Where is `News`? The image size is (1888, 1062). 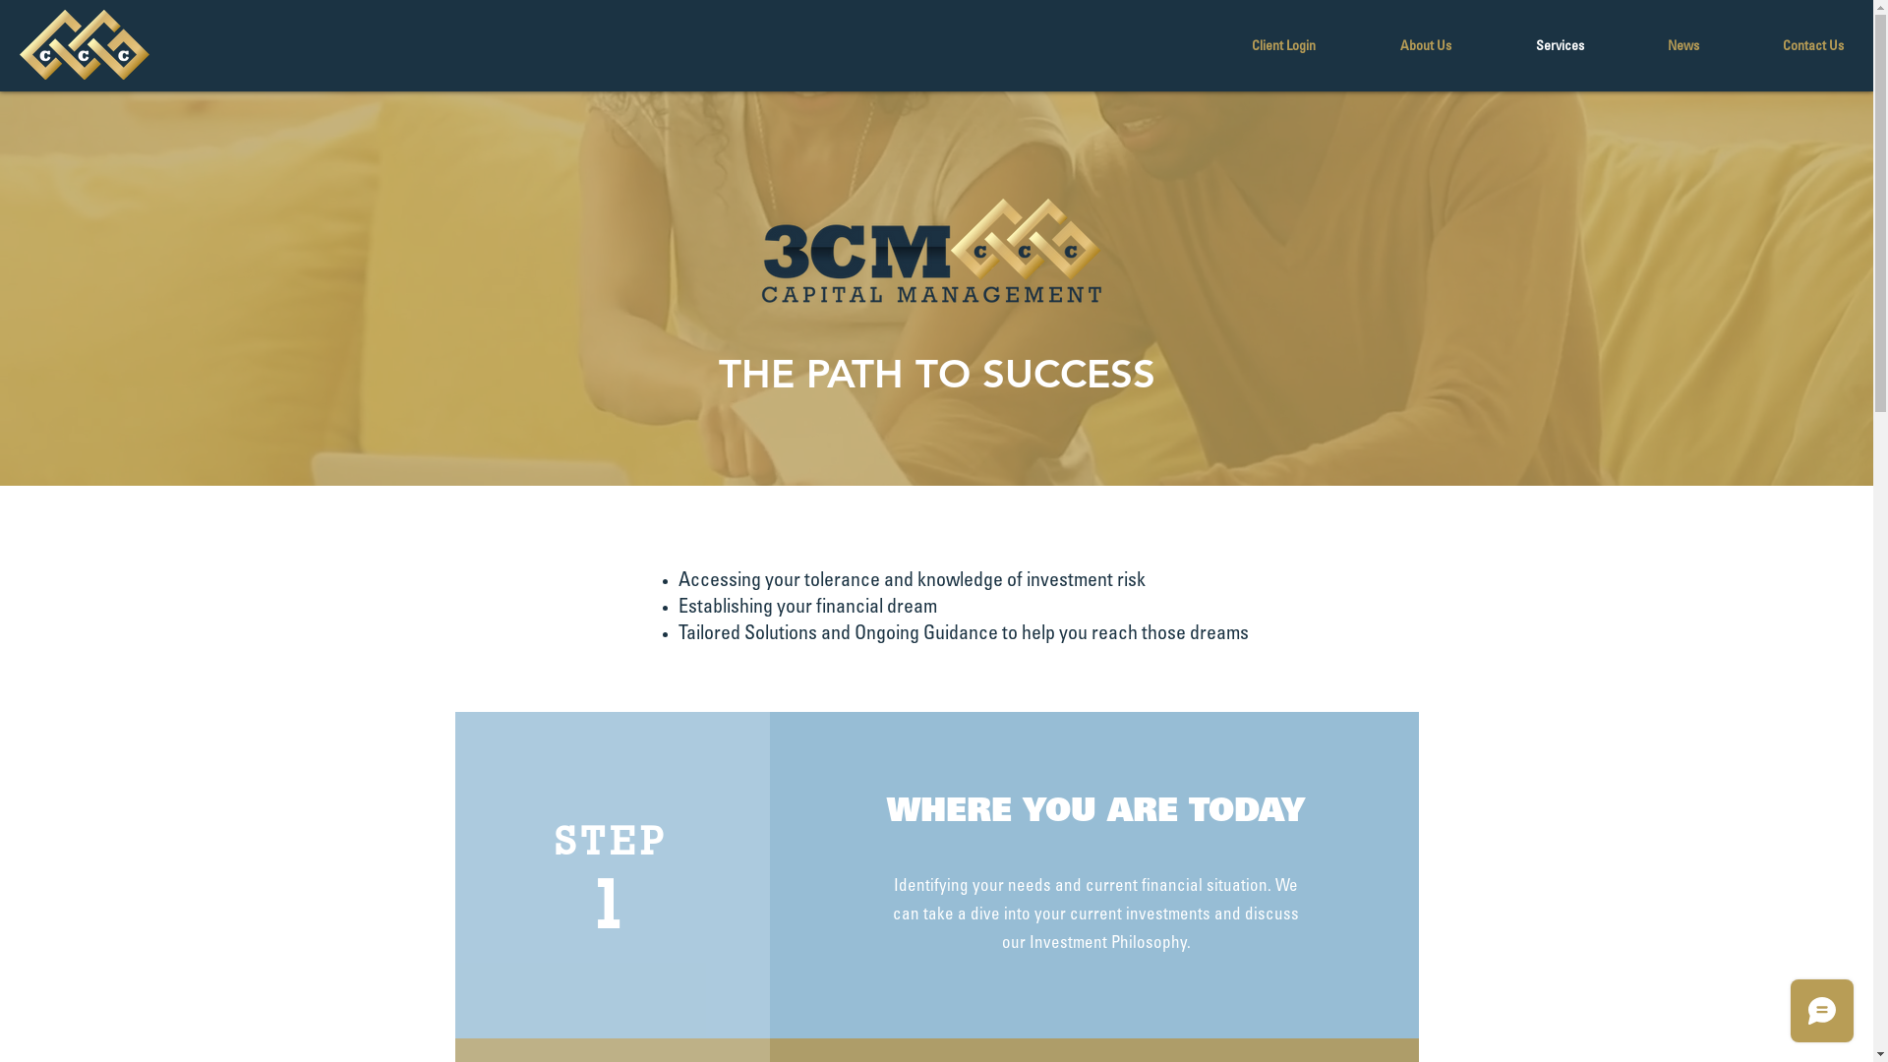
News is located at coordinates (1652, 47).